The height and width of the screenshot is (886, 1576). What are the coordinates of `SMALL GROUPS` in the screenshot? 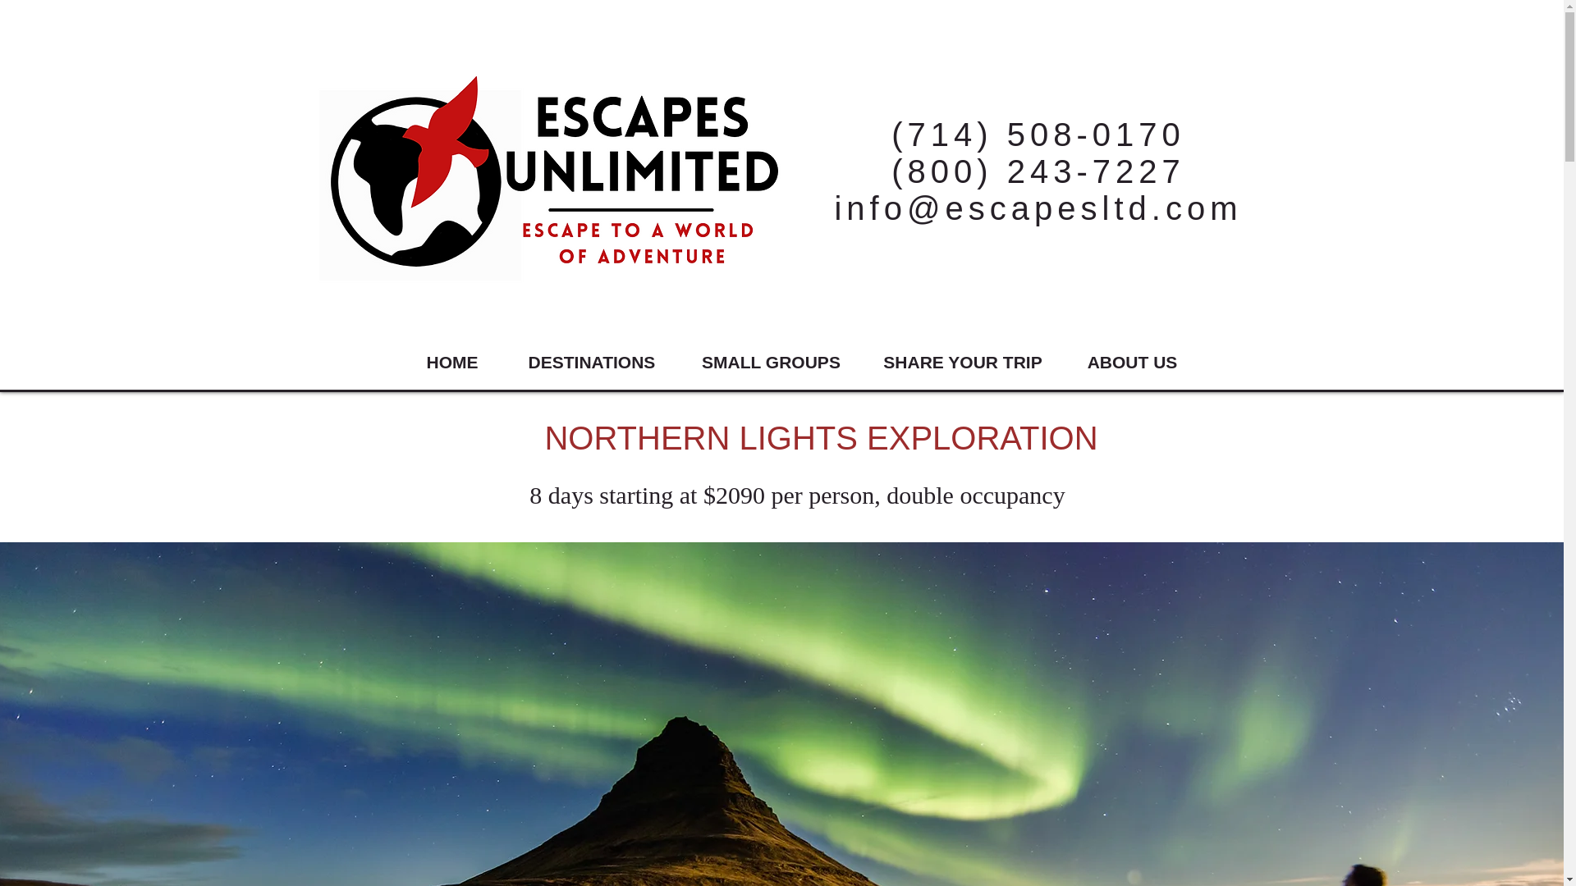 It's located at (770, 363).